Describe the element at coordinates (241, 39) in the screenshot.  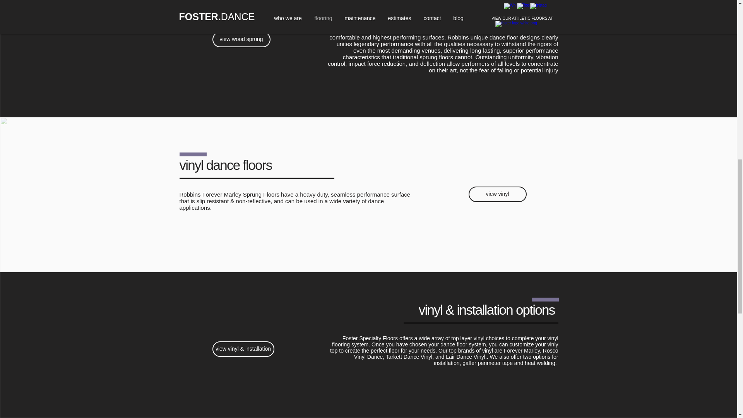
I see `view wood sprung` at that location.